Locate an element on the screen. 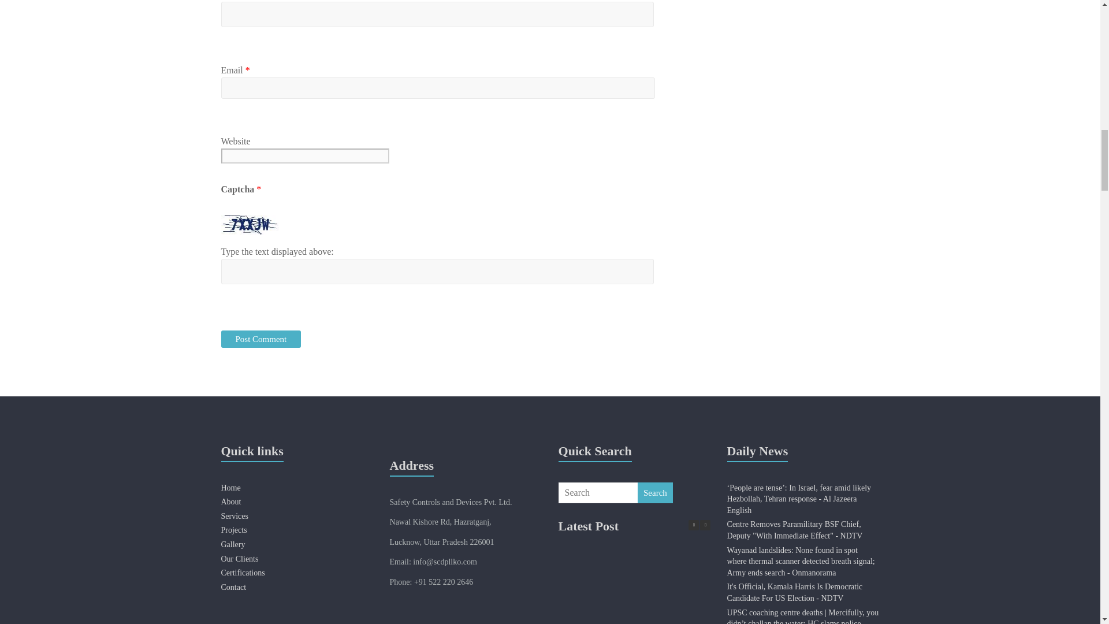 This screenshot has height=624, width=1109. Next is located at coordinates (705, 525).